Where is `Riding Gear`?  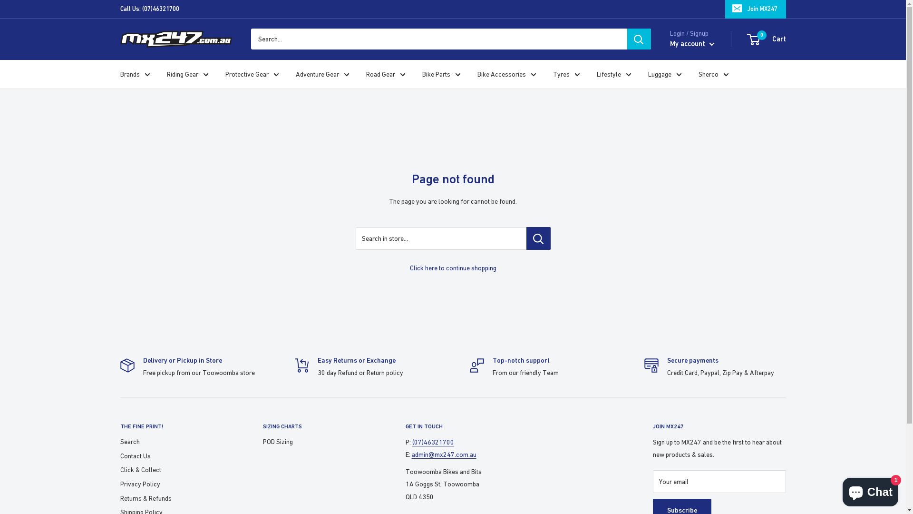 Riding Gear is located at coordinates (187, 74).